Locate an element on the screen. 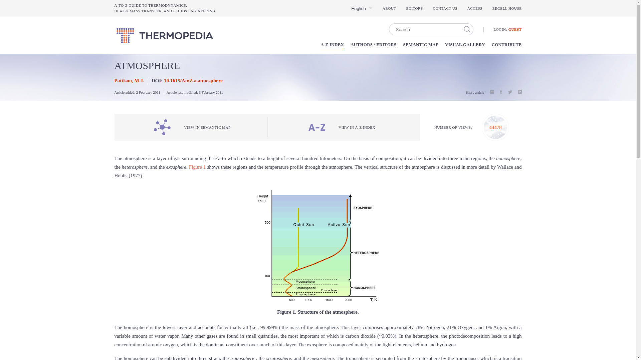  VISUAL GALLERY is located at coordinates (197, 167).